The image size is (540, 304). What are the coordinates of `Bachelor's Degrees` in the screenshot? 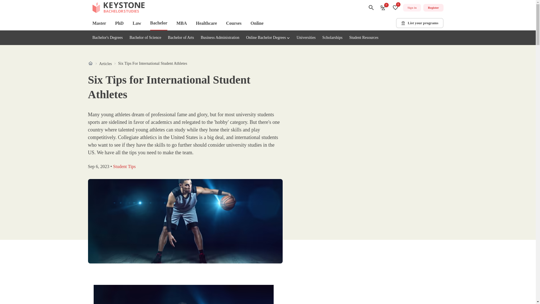 It's located at (332, 38).